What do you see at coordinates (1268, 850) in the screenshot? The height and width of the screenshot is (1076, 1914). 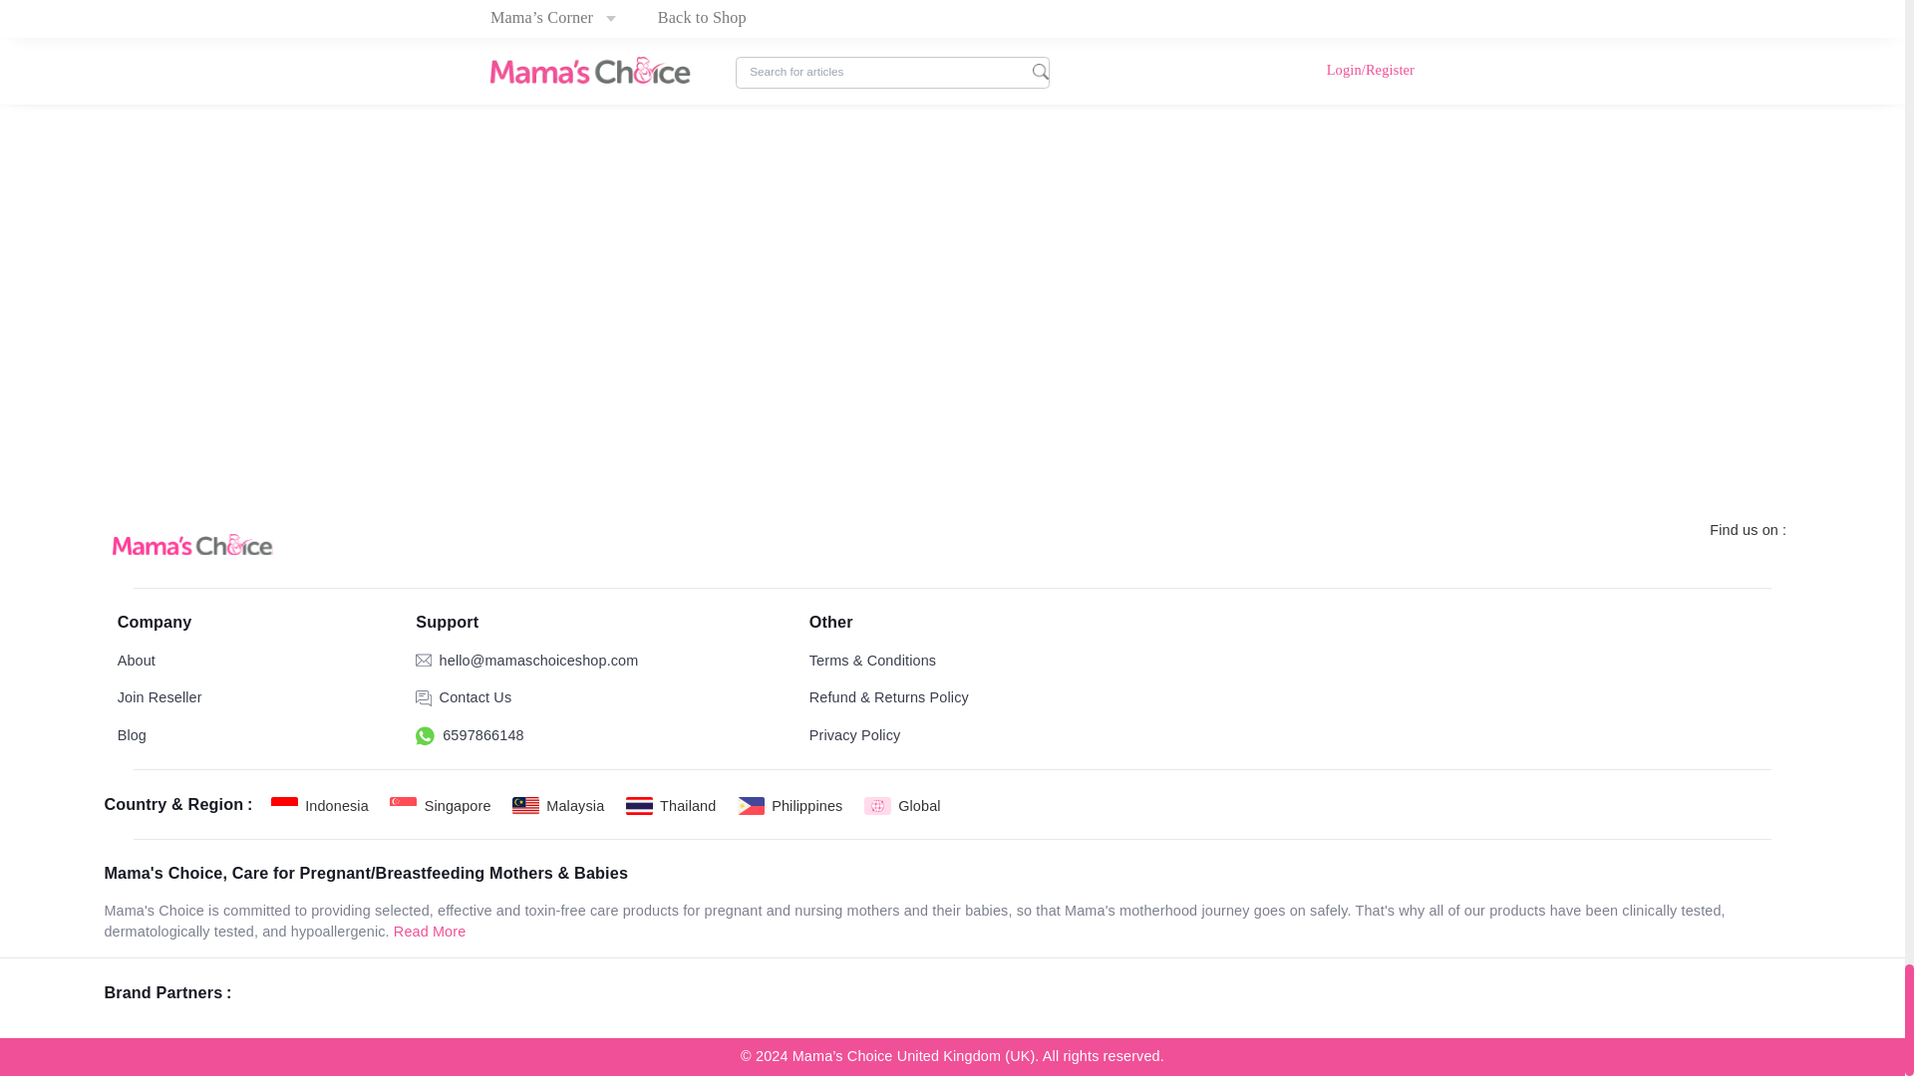 I see `Newest` at bounding box center [1268, 850].